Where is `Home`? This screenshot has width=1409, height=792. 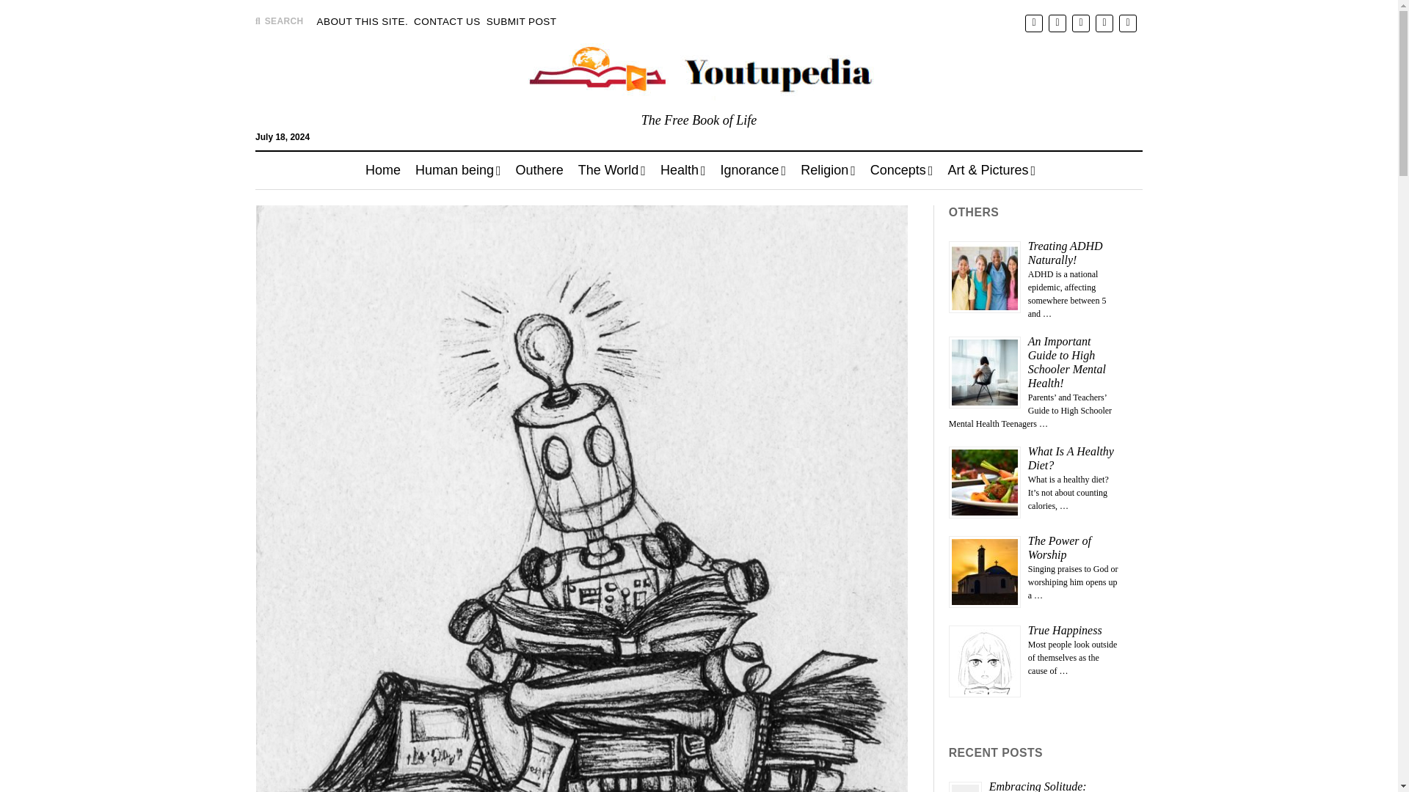 Home is located at coordinates (383, 170).